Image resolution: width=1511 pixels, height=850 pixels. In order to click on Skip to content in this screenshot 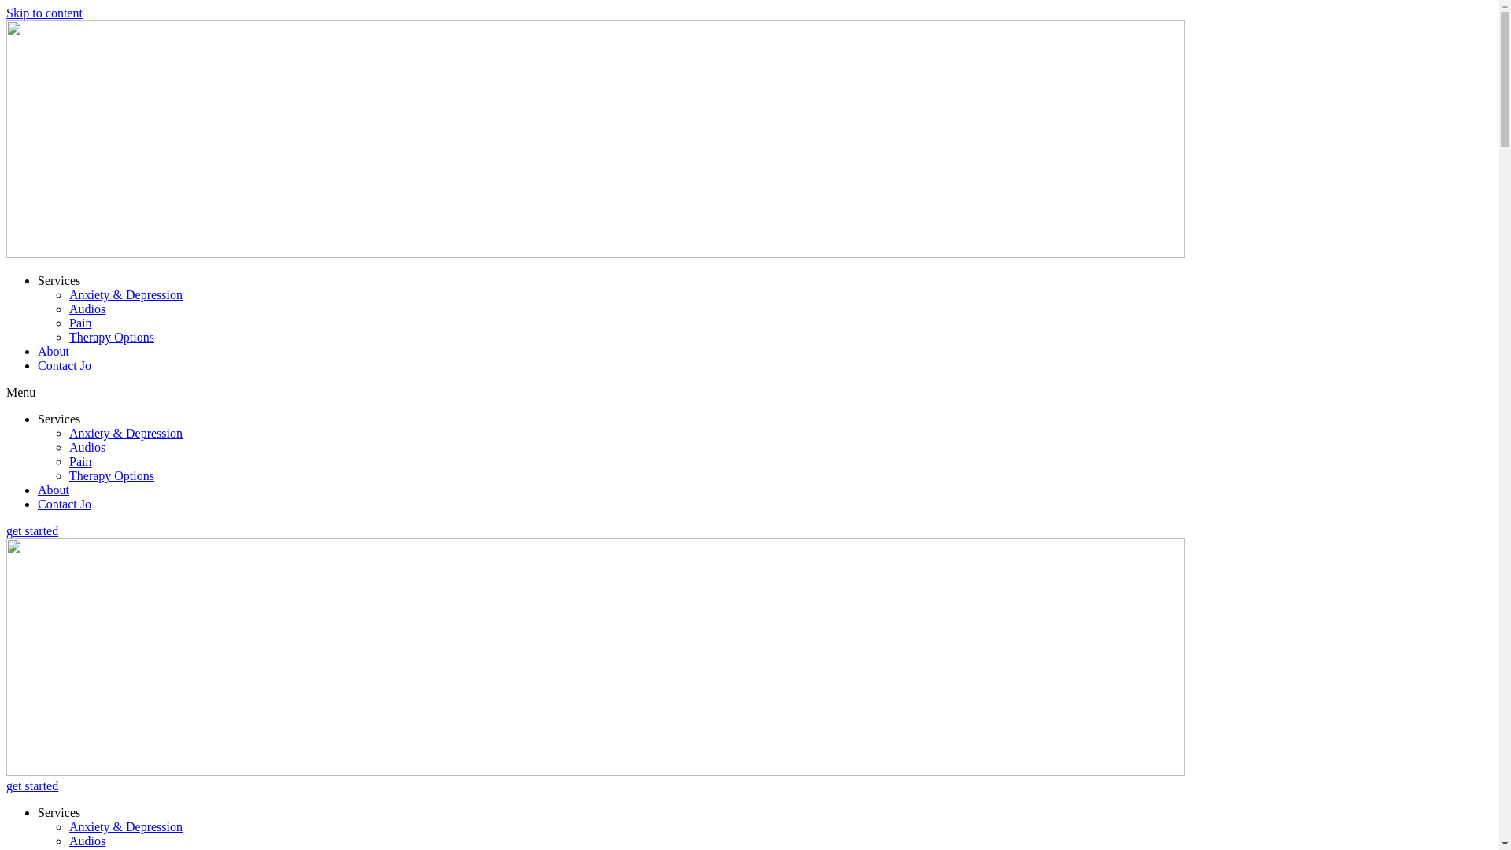, I will do `click(44, 13)`.